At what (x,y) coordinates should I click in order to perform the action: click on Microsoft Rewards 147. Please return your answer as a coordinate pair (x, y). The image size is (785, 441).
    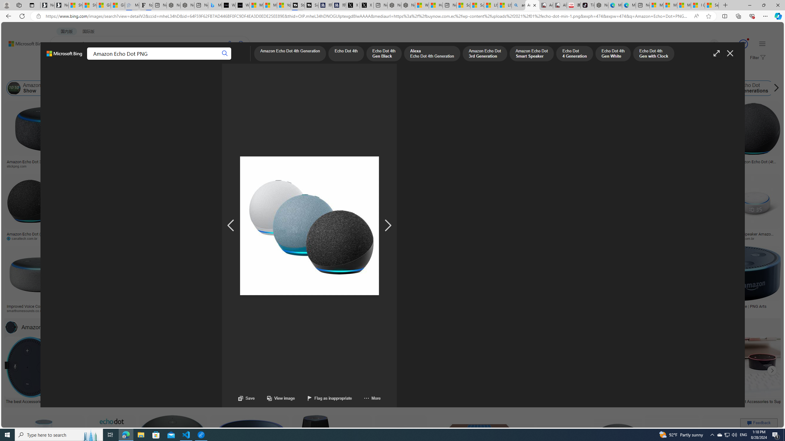
    Looking at the image, I should click on (736, 44).